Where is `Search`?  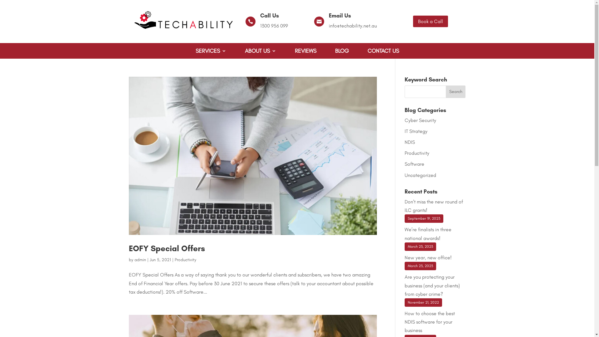 Search is located at coordinates (456, 92).